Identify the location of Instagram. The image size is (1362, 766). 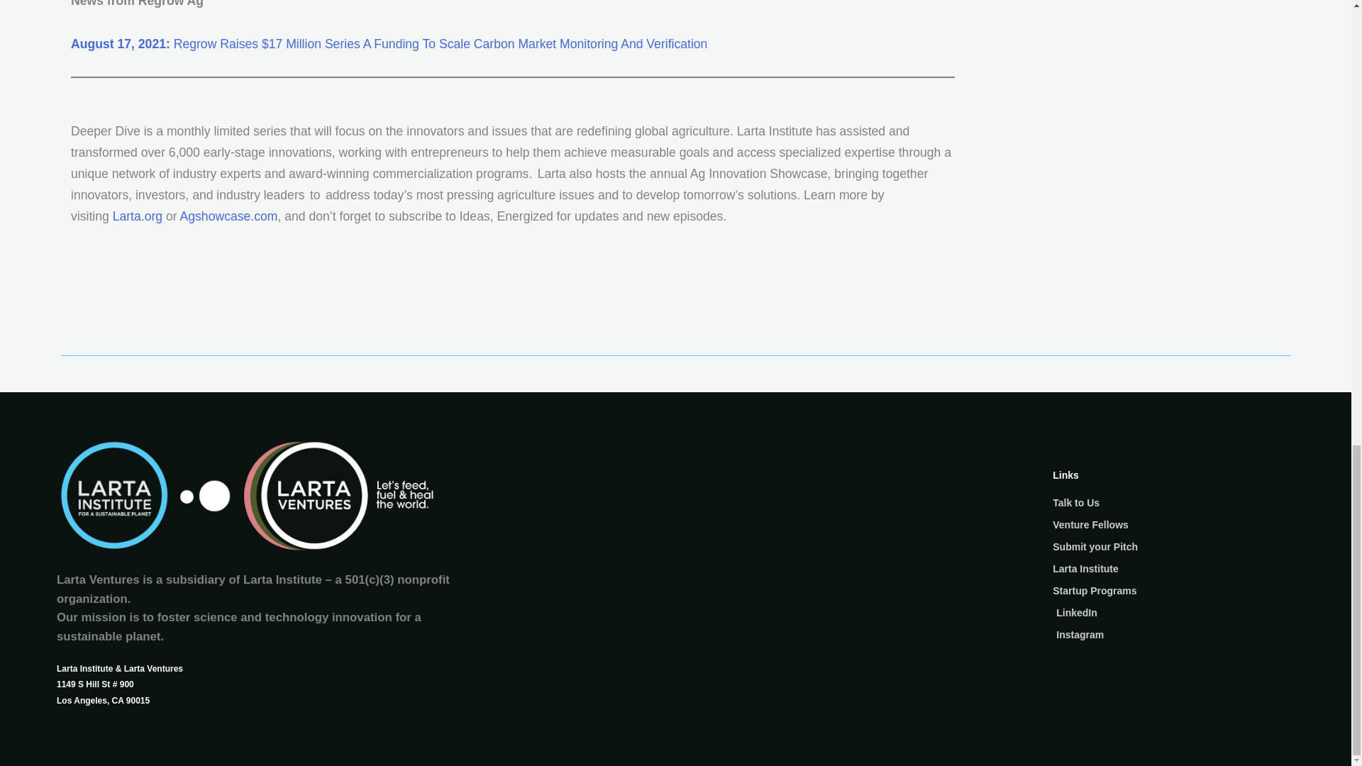
(1173, 635).